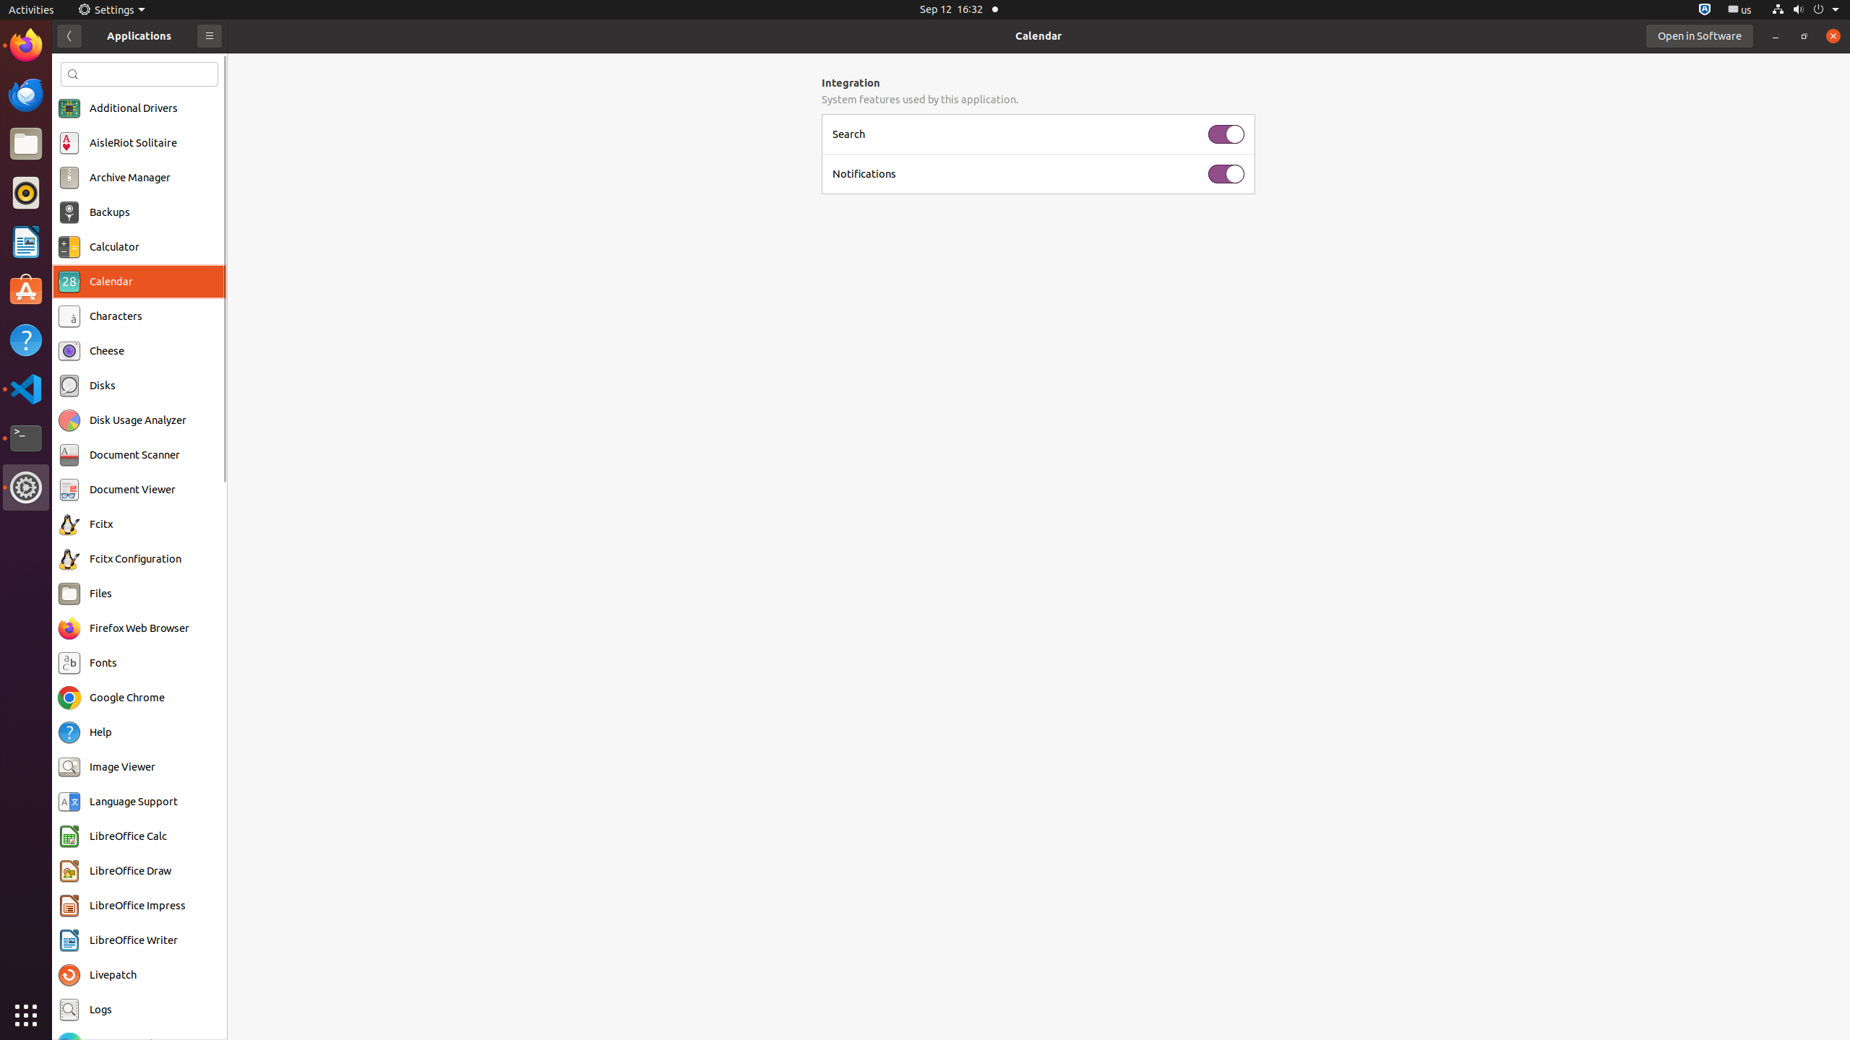  I want to click on Language Support, so click(134, 802).